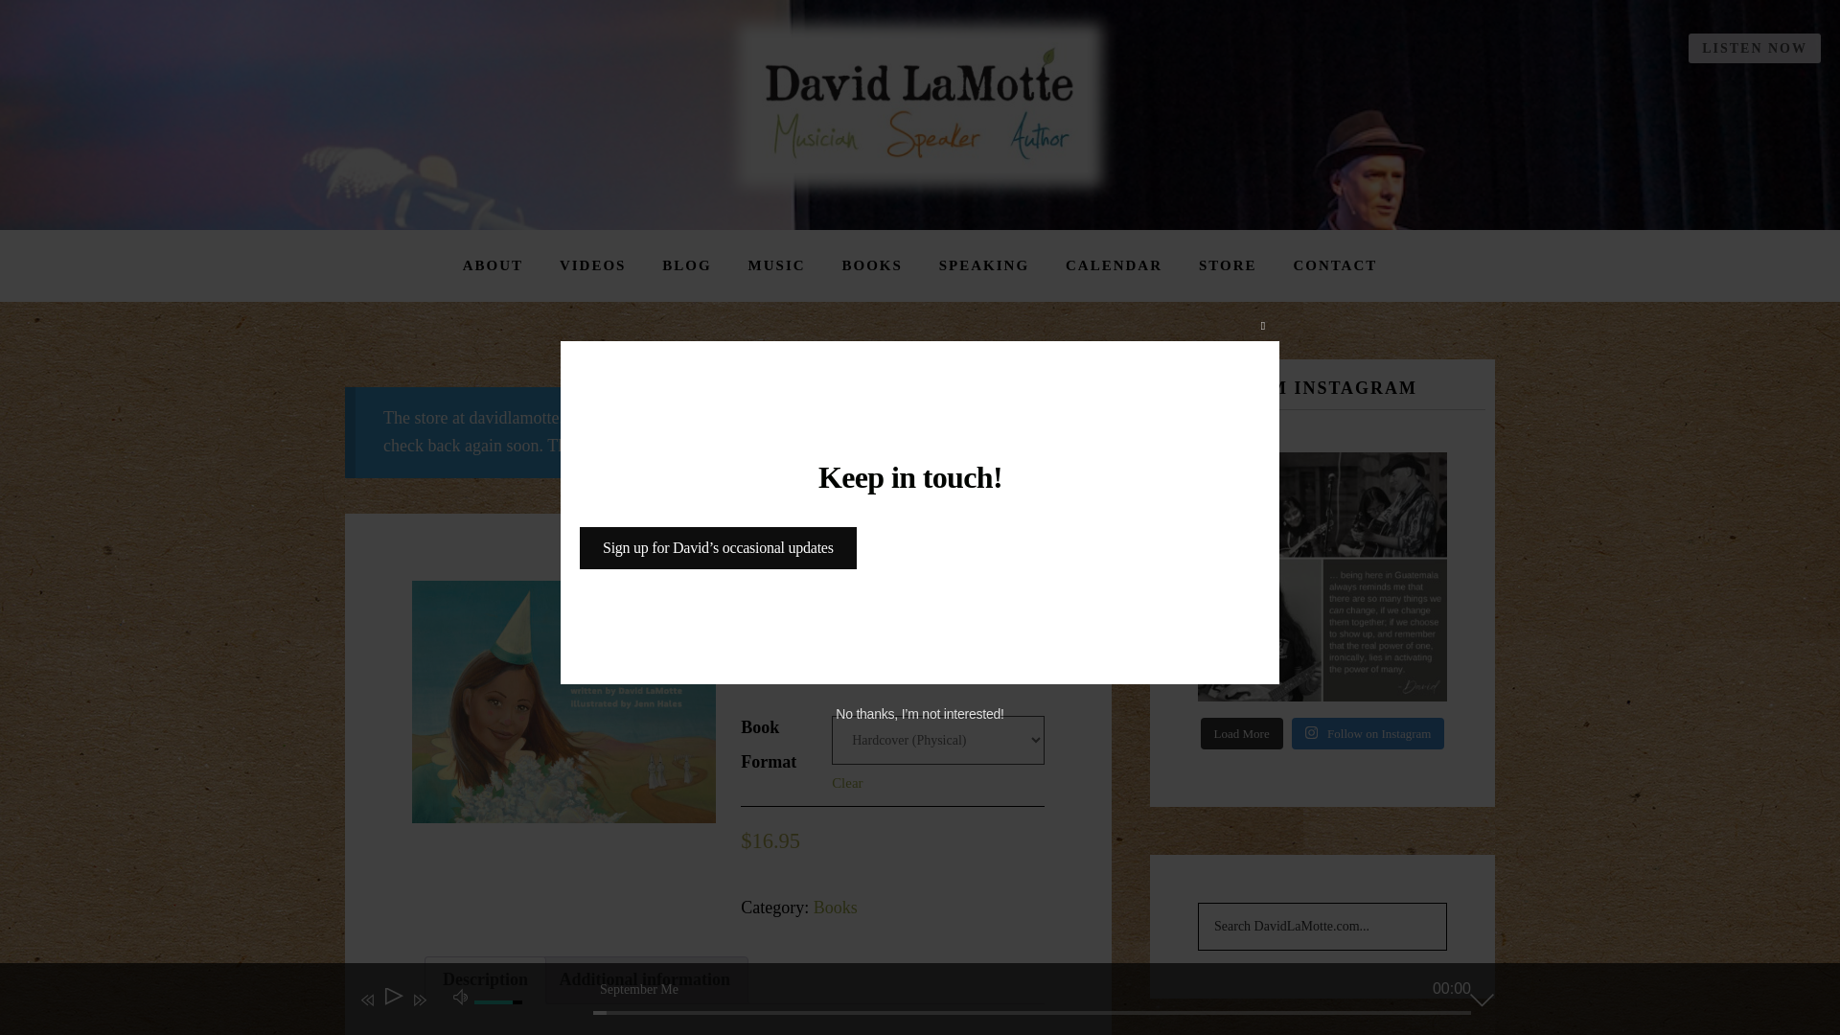 This screenshot has height=1035, width=1840. What do you see at coordinates (1114, 265) in the screenshot?
I see `CALENDAR` at bounding box center [1114, 265].